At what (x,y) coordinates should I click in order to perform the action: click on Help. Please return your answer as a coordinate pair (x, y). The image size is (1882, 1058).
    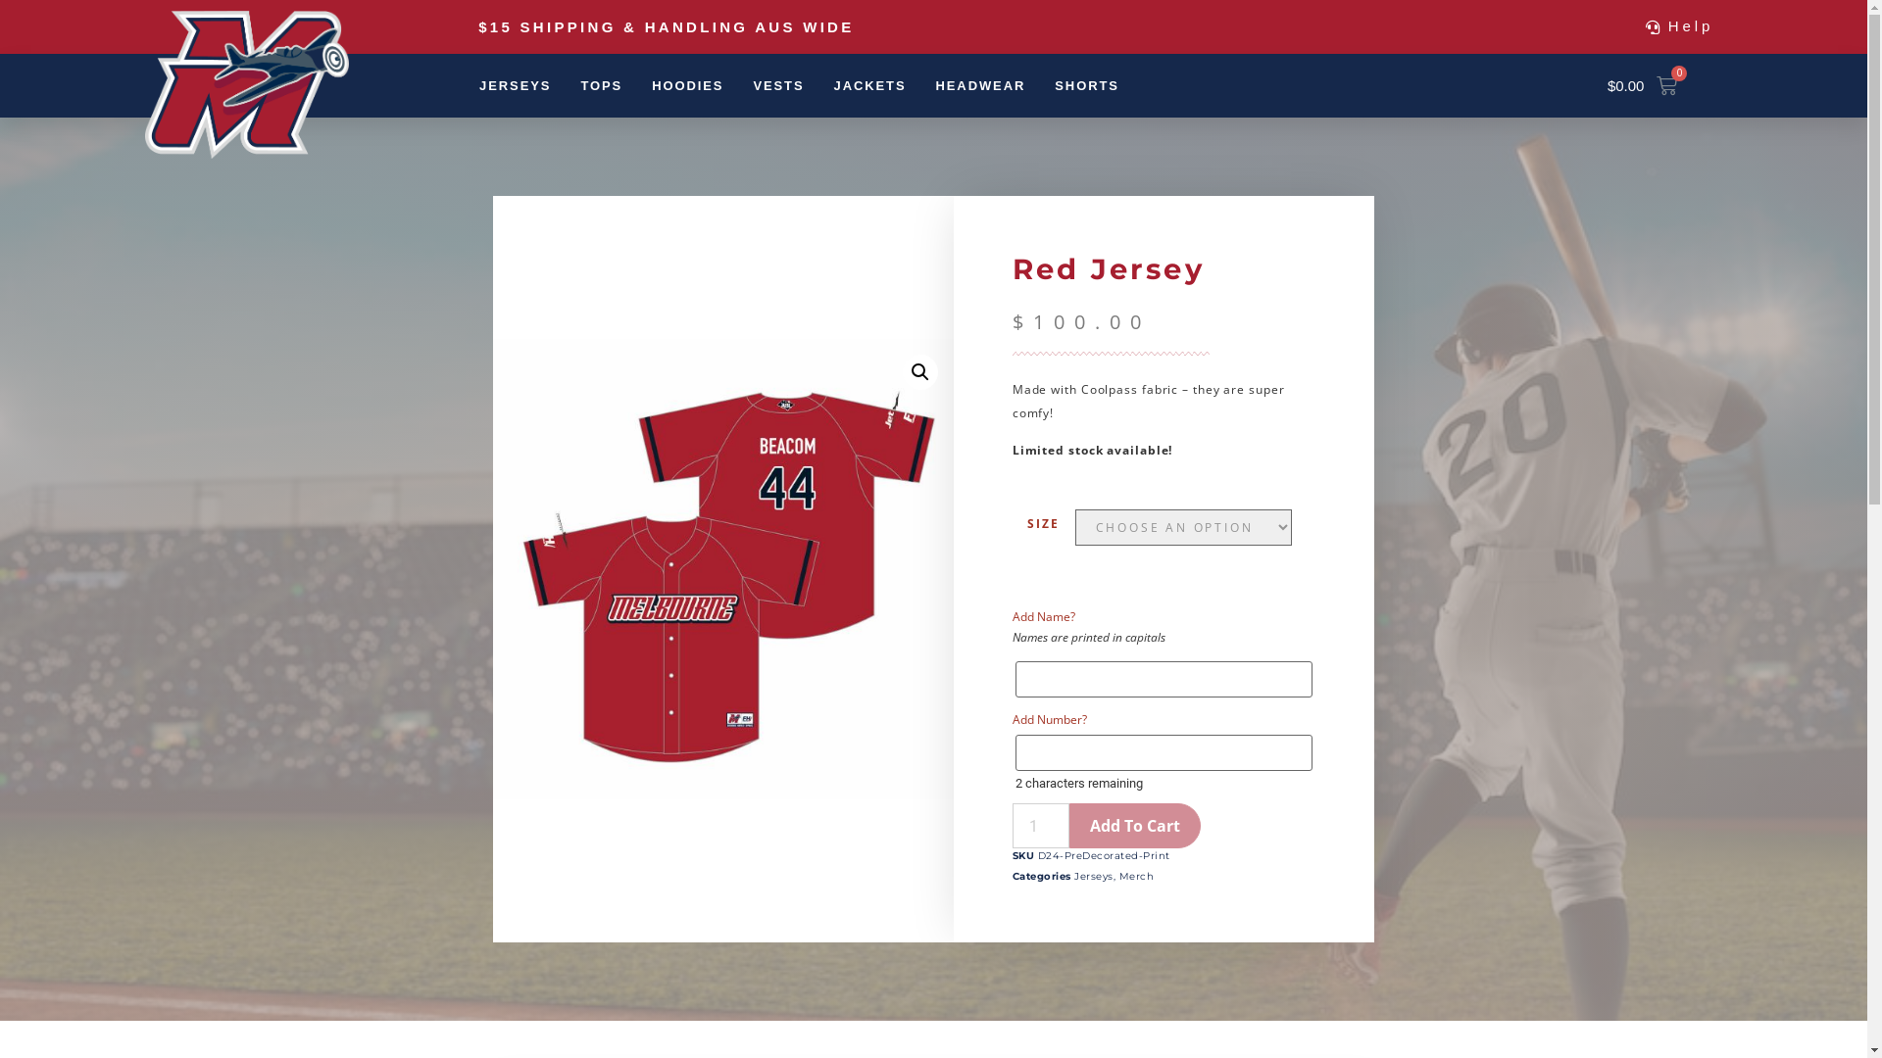
    Looking at the image, I should click on (1680, 26).